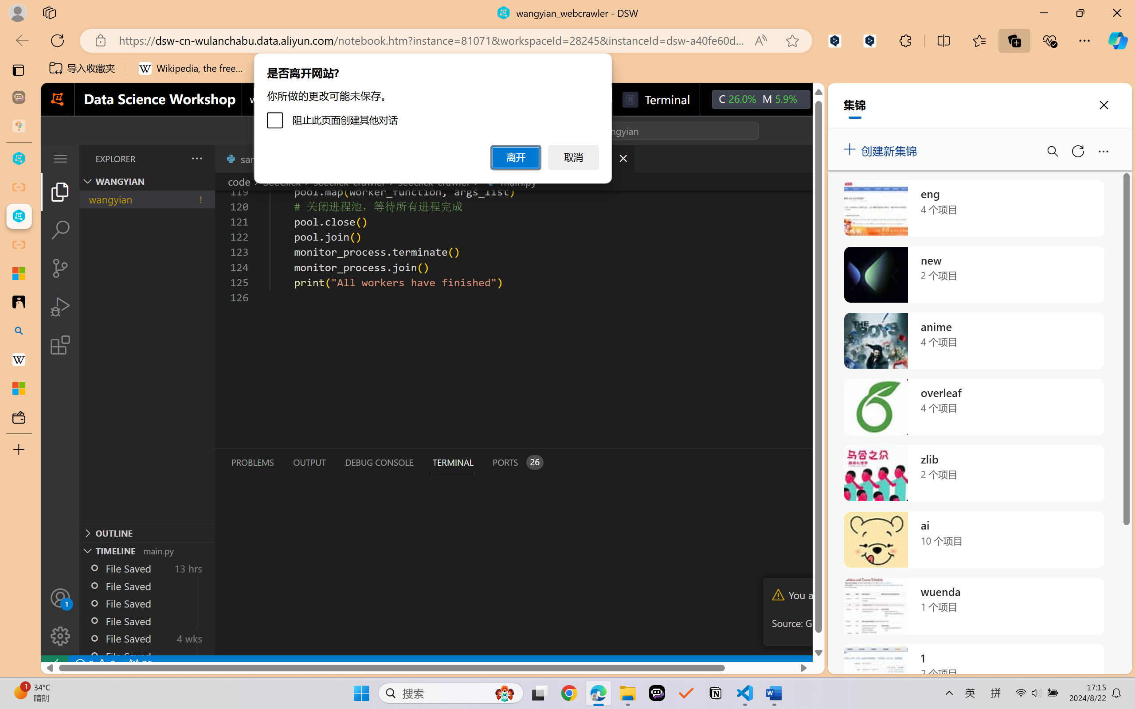  I want to click on No Problems, so click(94, 664).